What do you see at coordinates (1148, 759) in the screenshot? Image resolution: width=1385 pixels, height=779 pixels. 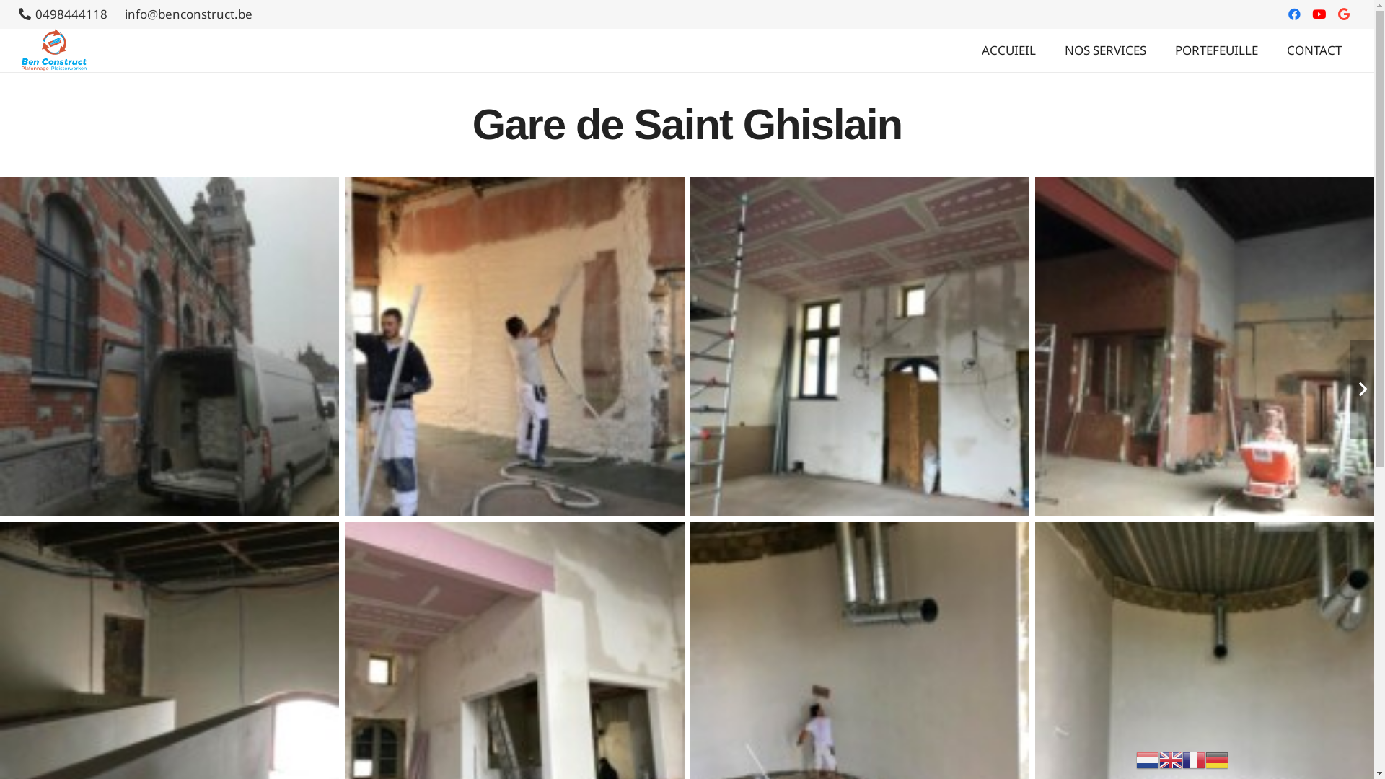 I see `Dutch` at bounding box center [1148, 759].